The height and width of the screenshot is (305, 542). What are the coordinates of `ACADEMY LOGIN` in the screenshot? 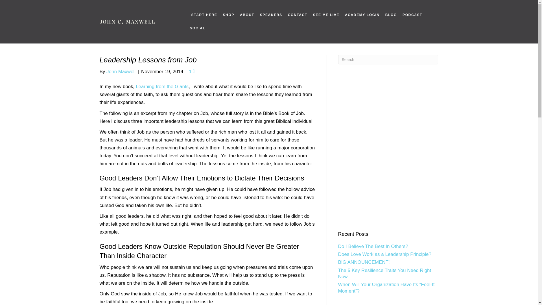 It's located at (362, 15).